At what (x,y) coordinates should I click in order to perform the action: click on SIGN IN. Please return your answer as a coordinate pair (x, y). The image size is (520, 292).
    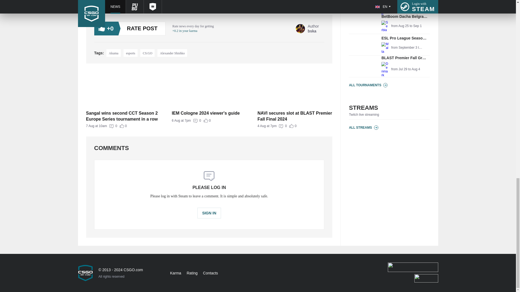
    Looking at the image, I should click on (123, 126).